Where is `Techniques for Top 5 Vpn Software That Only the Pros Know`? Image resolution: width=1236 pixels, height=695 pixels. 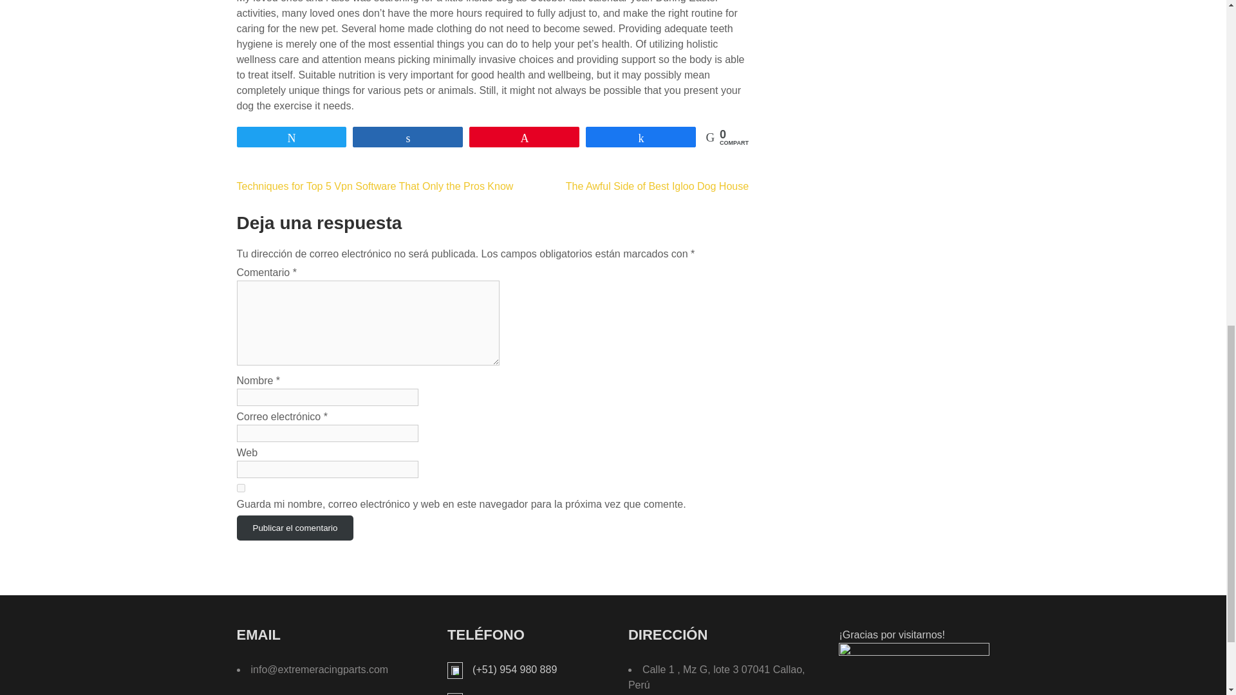 Techniques for Top 5 Vpn Software That Only the Pros Know is located at coordinates (375, 186).